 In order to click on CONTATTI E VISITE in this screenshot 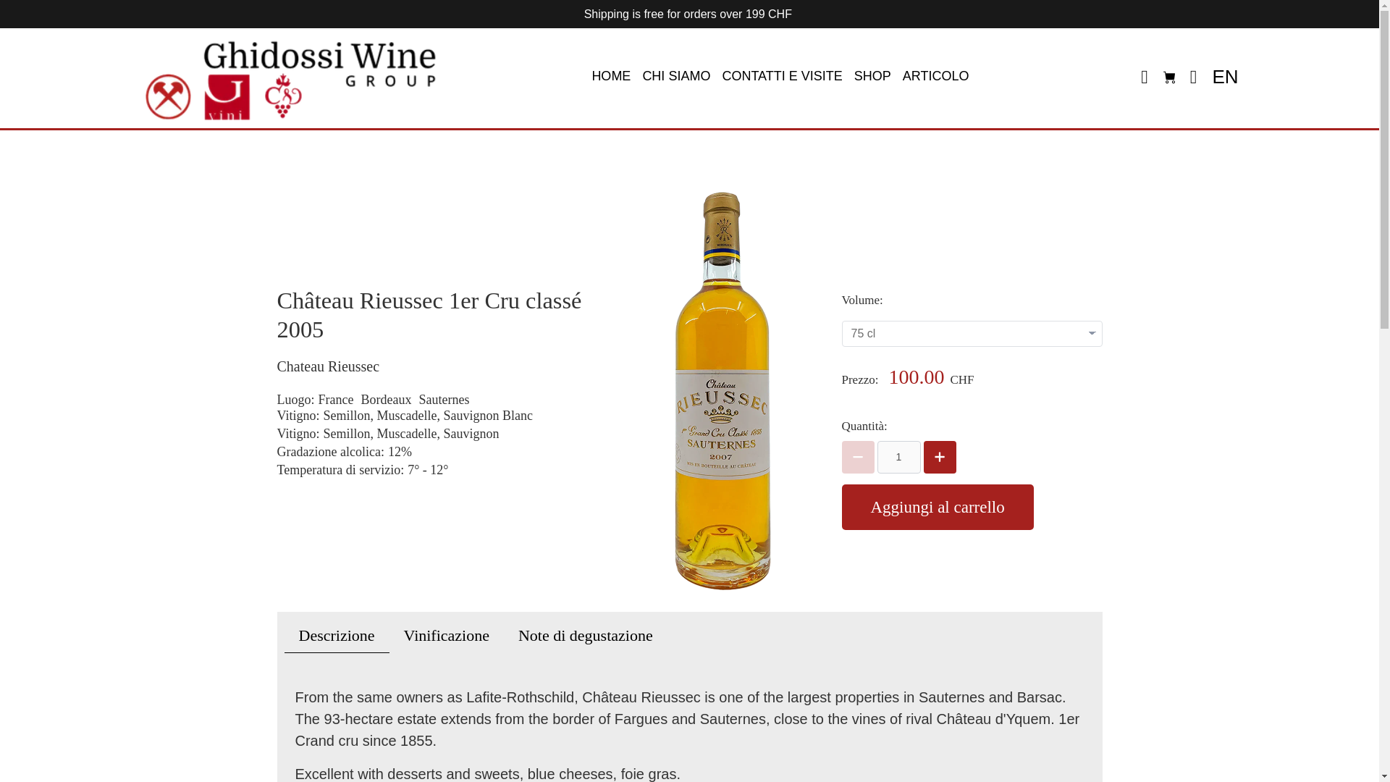, I will do `click(782, 77)`.